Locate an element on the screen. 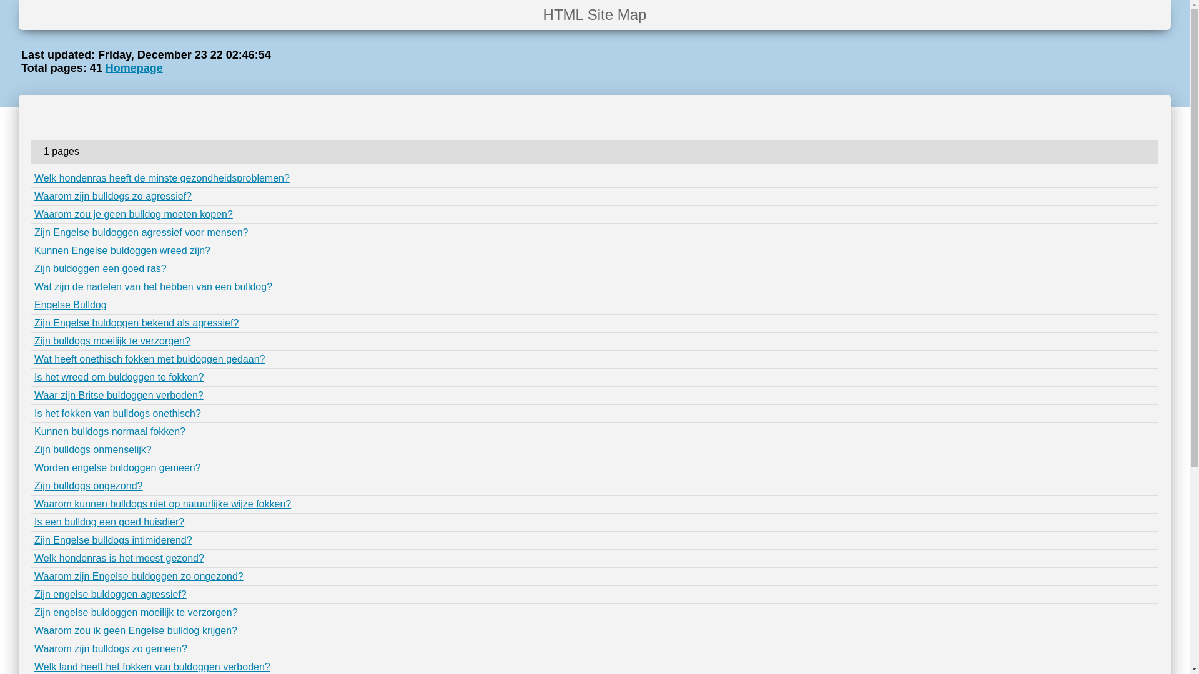 The image size is (1199, 674). Wat zijn de nadelen van het hebben van een bulldog? is located at coordinates (154, 287).